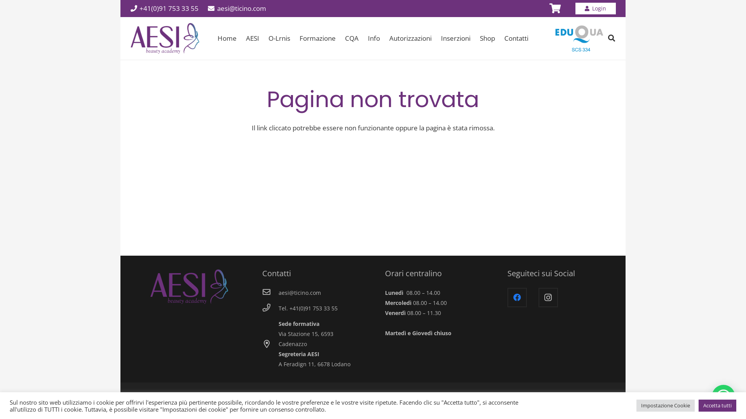 Image resolution: width=746 pixels, height=419 pixels. What do you see at coordinates (516, 38) in the screenshot?
I see `Contatti` at bounding box center [516, 38].